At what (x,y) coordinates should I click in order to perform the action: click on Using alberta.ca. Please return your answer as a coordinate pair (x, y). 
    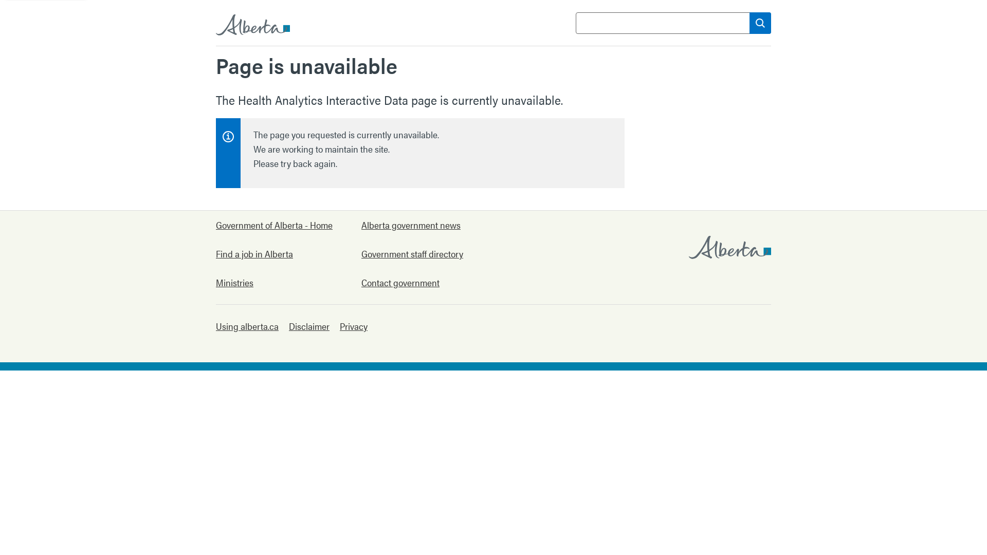
    Looking at the image, I should click on (247, 326).